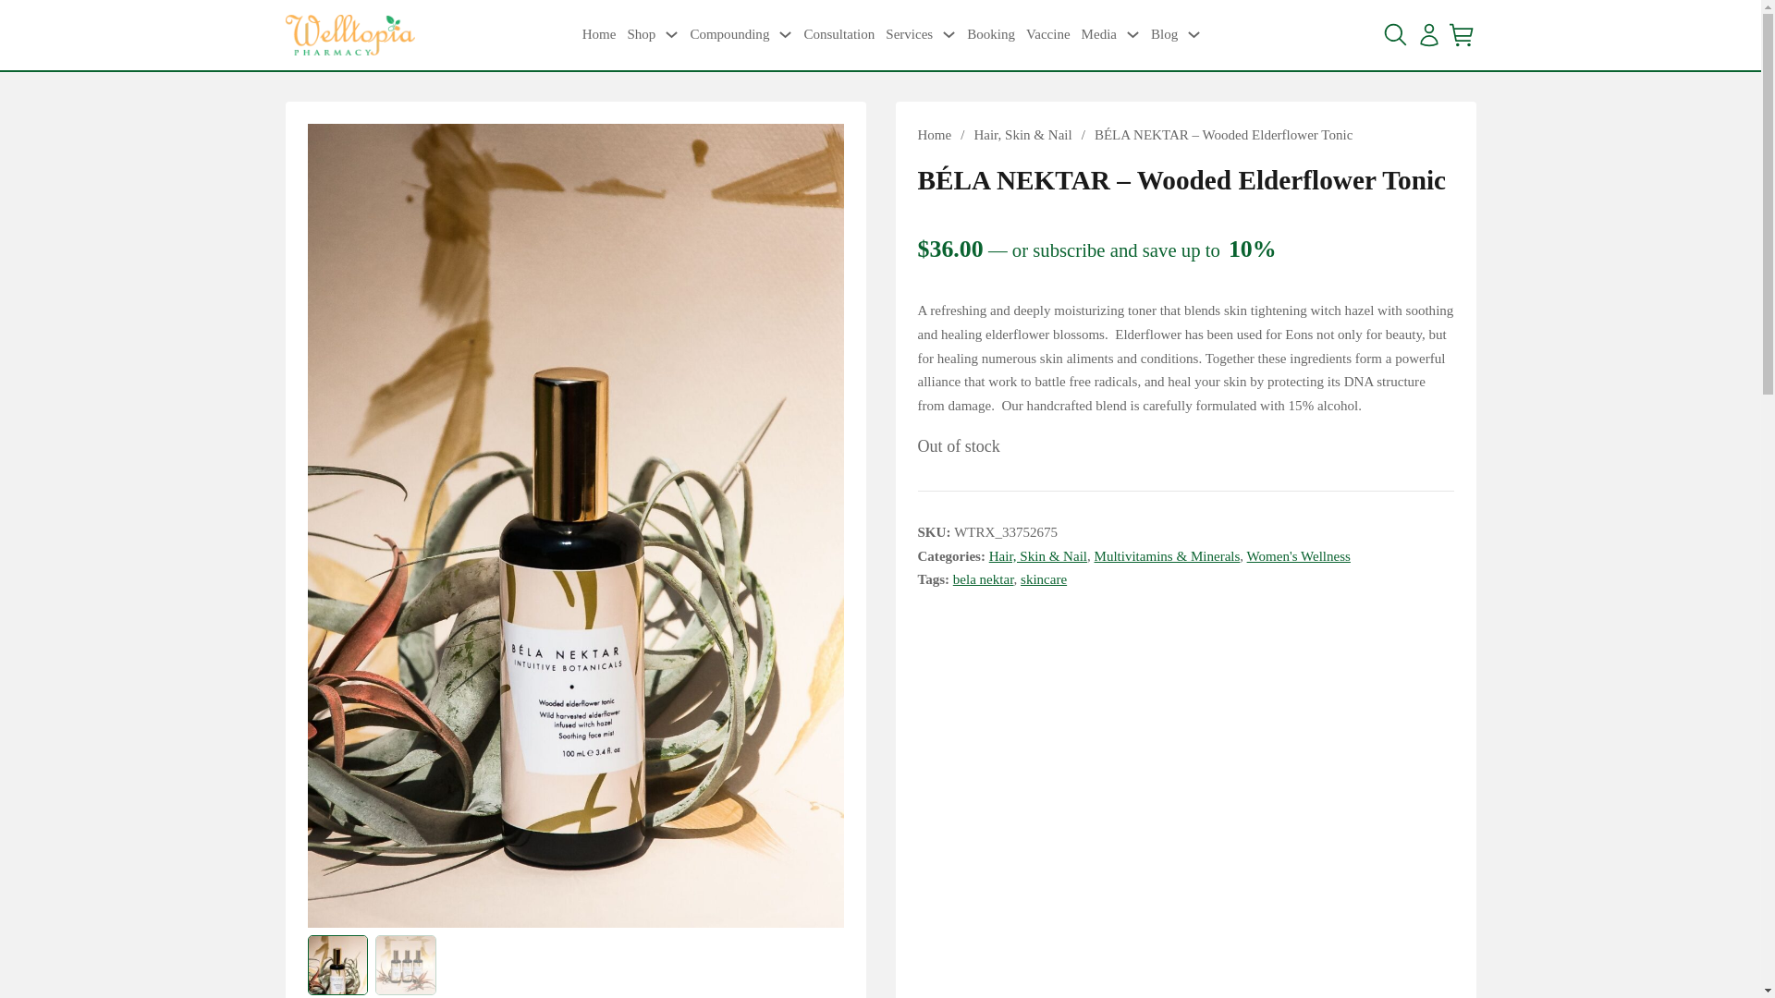 The height and width of the screenshot is (998, 1775). Describe the element at coordinates (910, 34) in the screenshot. I see `Services` at that location.